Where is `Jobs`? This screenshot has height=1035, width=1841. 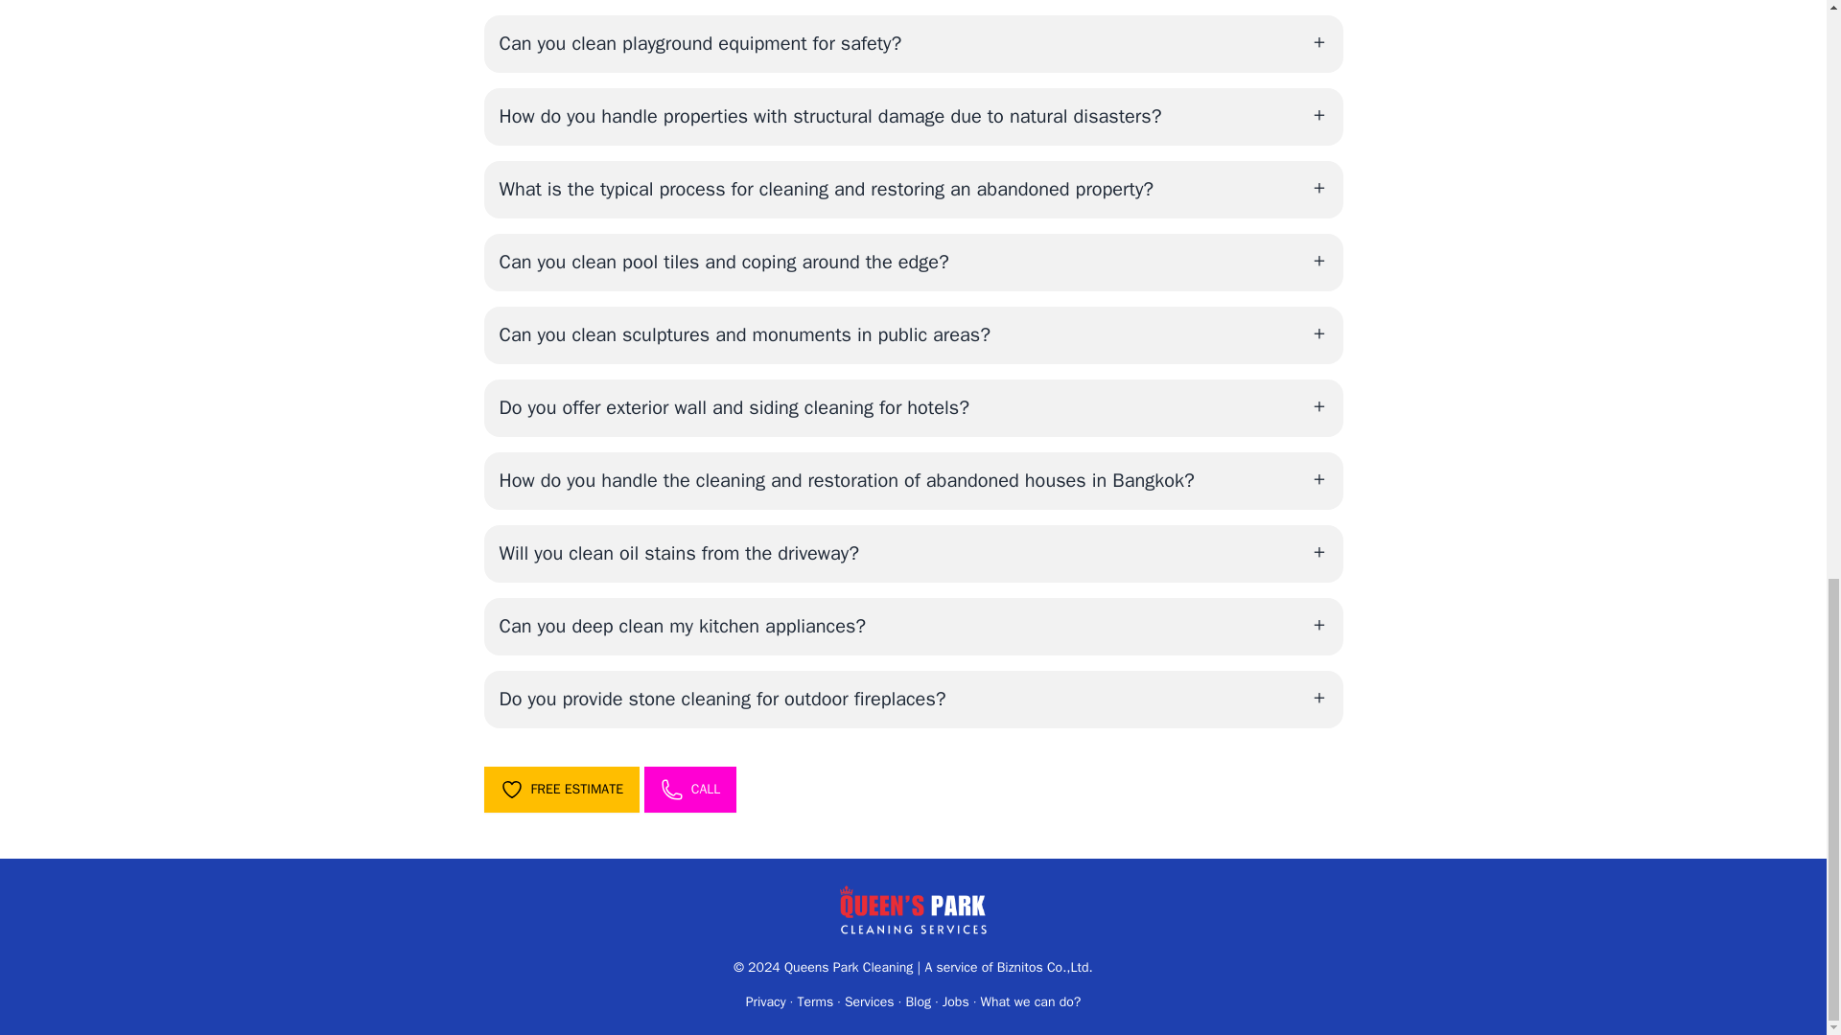
Jobs is located at coordinates (956, 1001).